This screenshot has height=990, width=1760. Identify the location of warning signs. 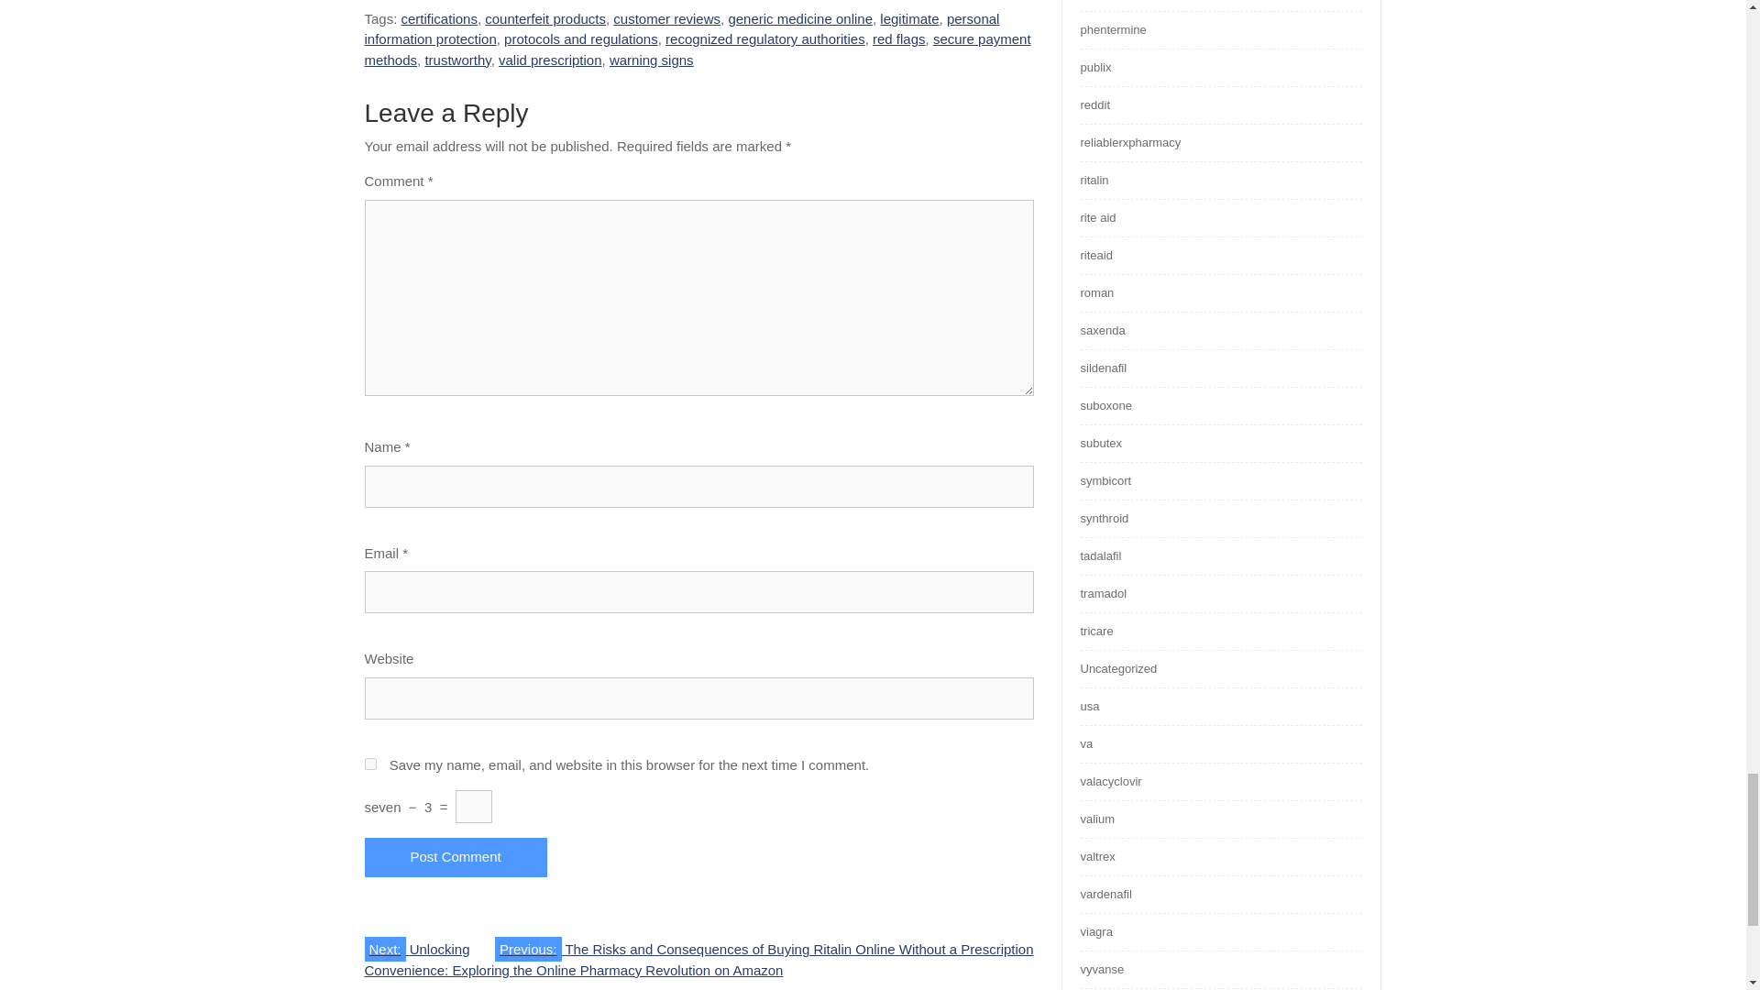
(651, 60).